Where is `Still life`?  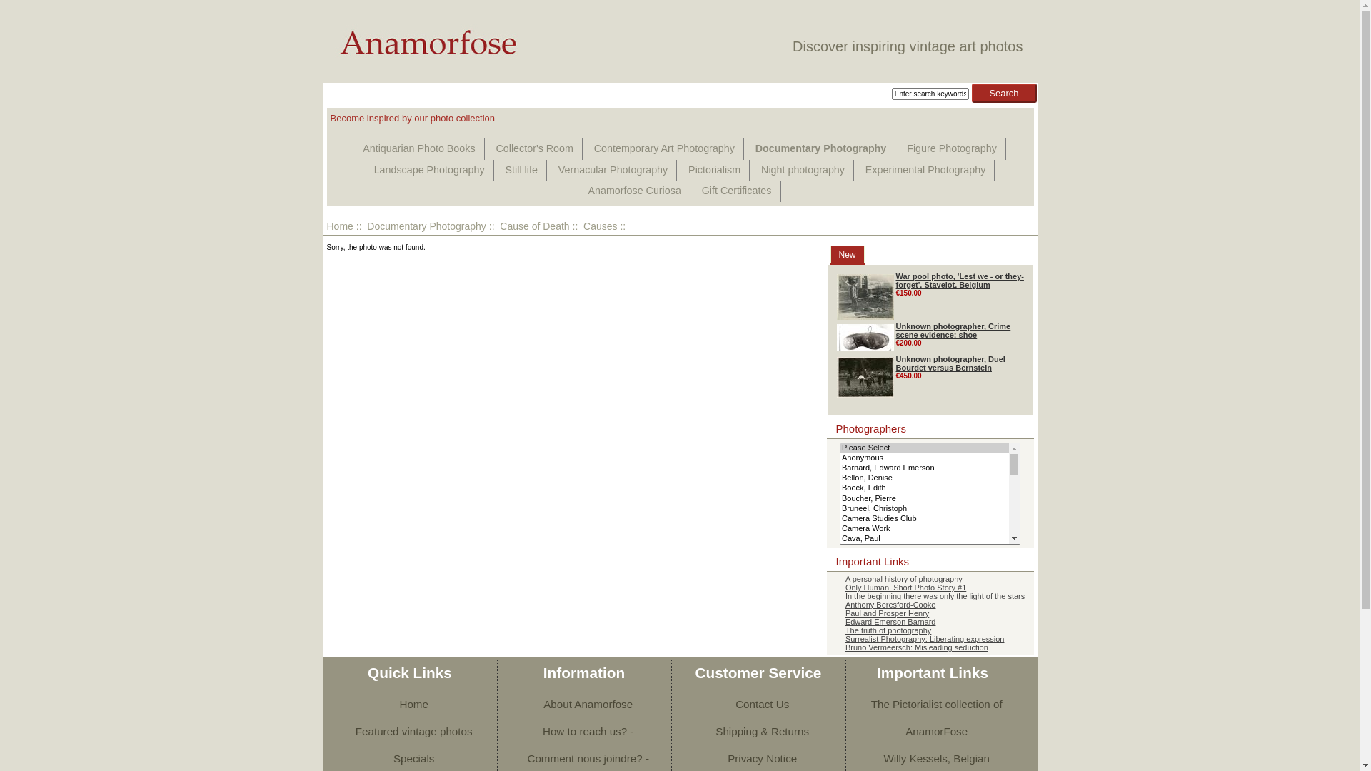
Still life is located at coordinates (521, 171).